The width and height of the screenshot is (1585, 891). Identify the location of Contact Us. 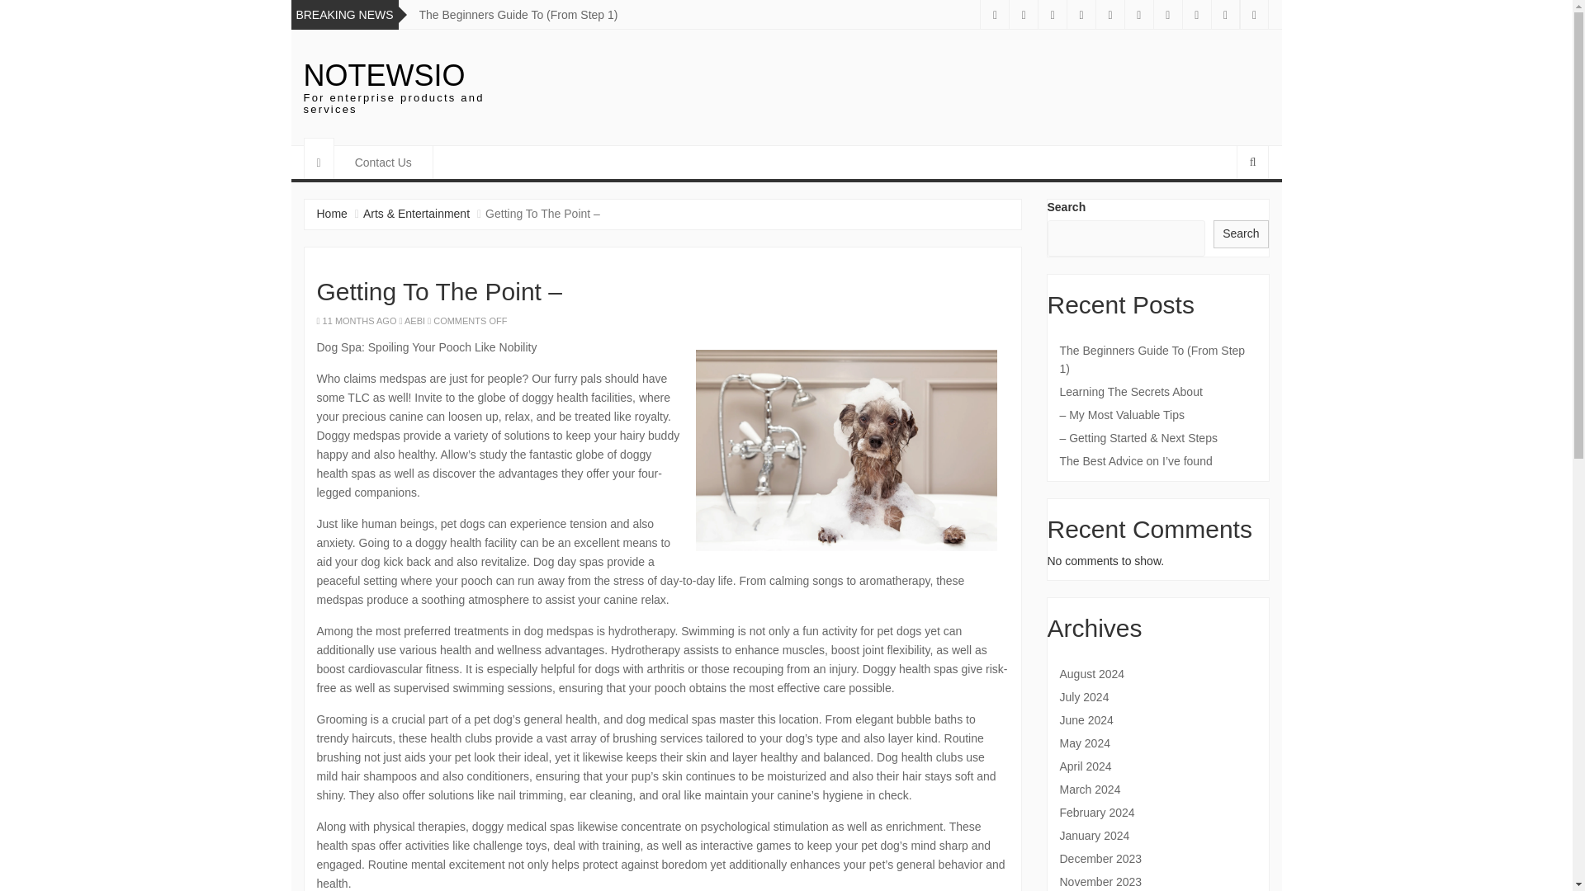
(383, 163).